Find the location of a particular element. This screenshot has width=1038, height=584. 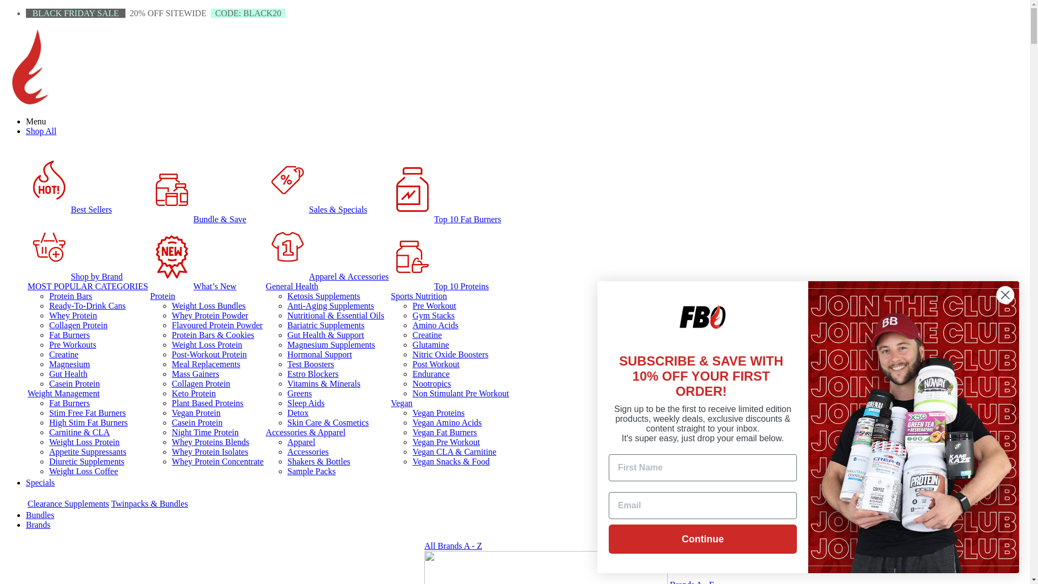

Collagen Protein is located at coordinates (201, 384).